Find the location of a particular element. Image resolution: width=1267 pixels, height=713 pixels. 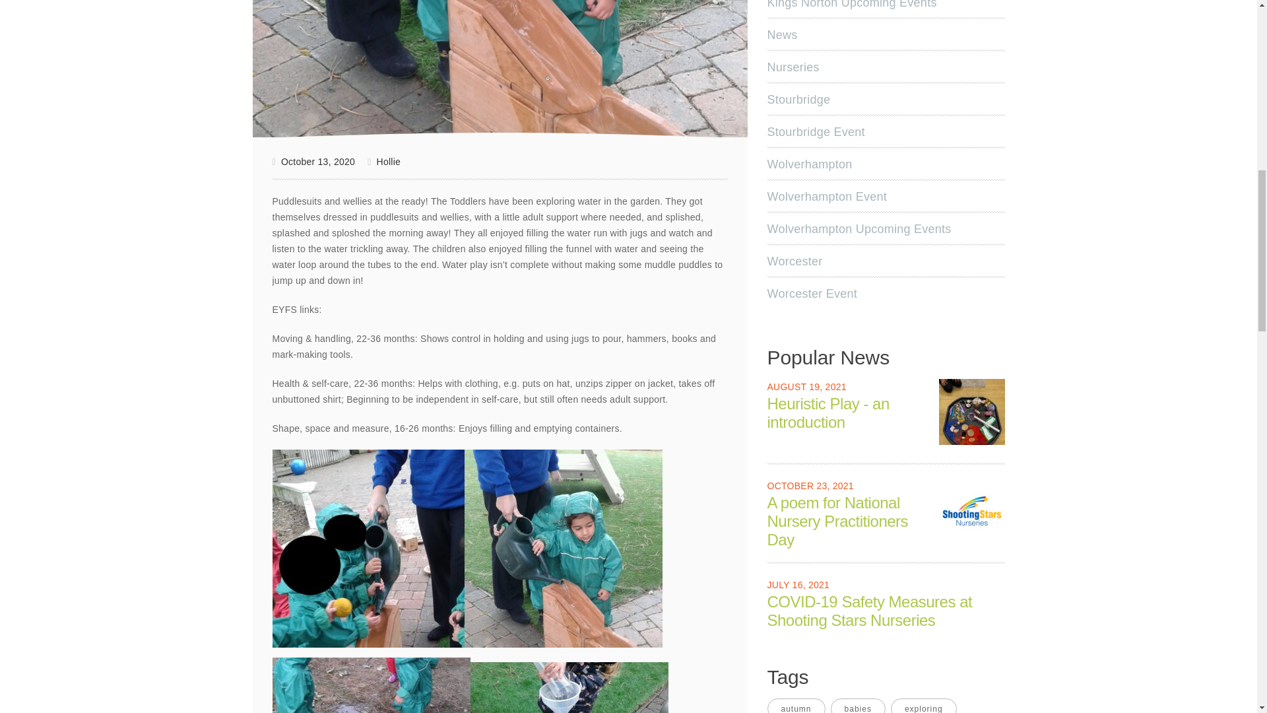

Nurseries is located at coordinates (793, 67).